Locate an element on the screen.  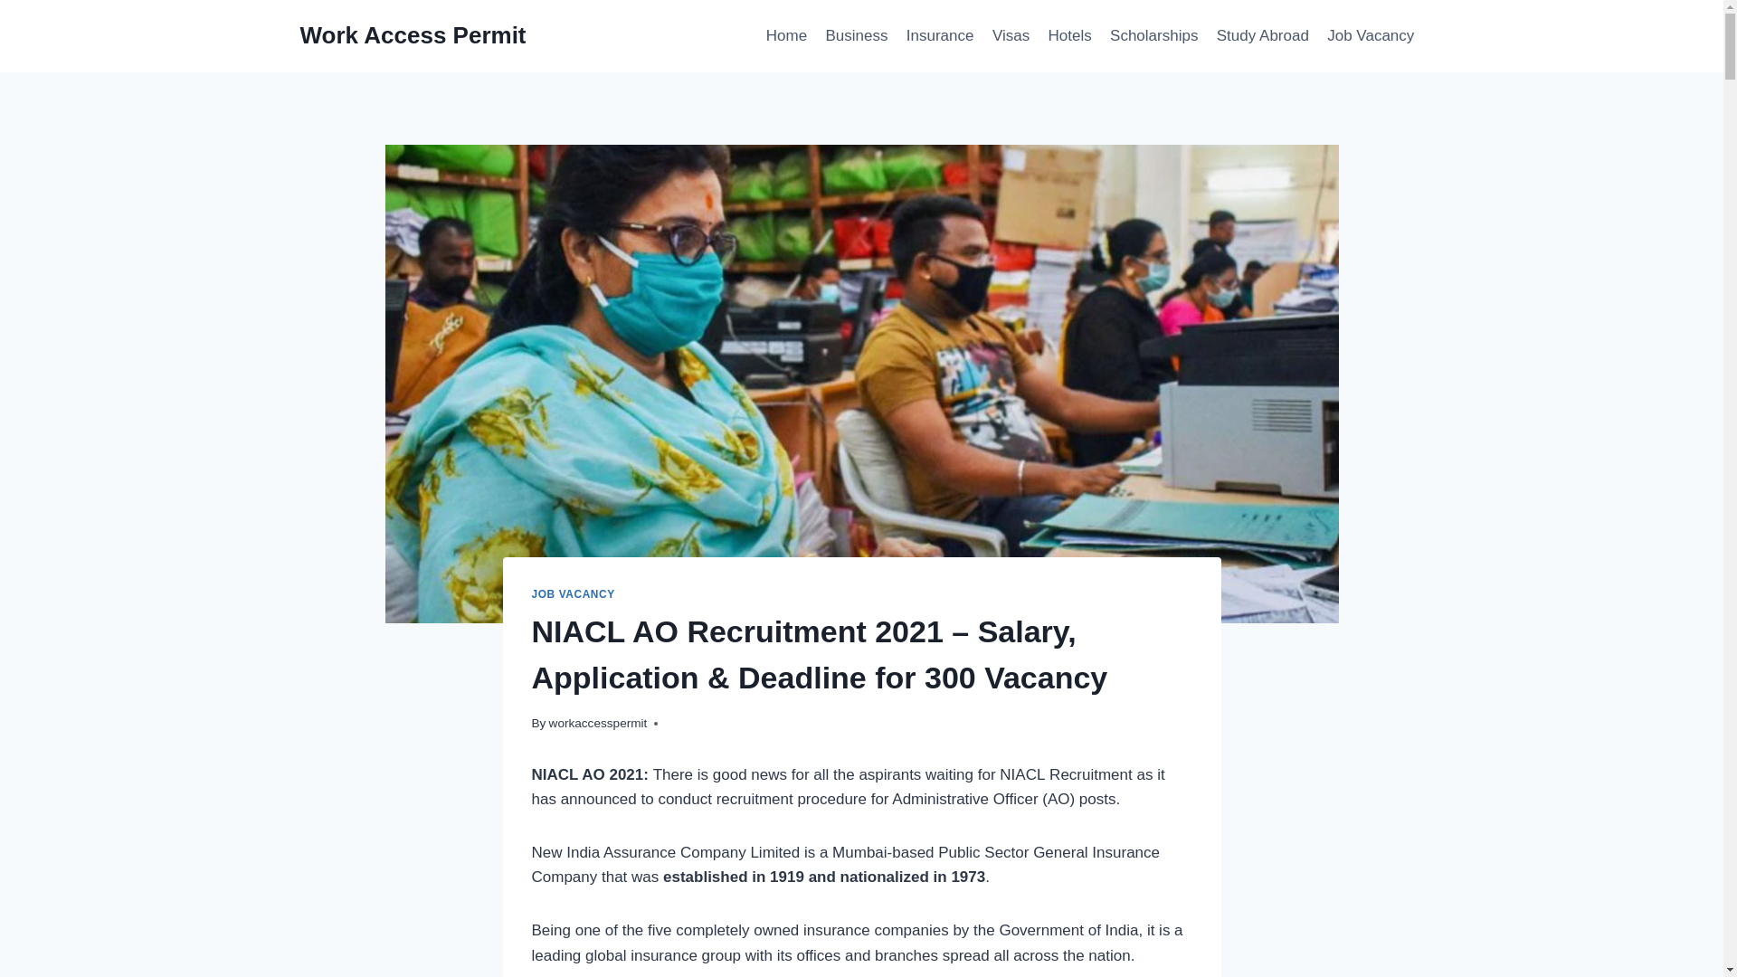
JOB VACANCY is located at coordinates (573, 594).